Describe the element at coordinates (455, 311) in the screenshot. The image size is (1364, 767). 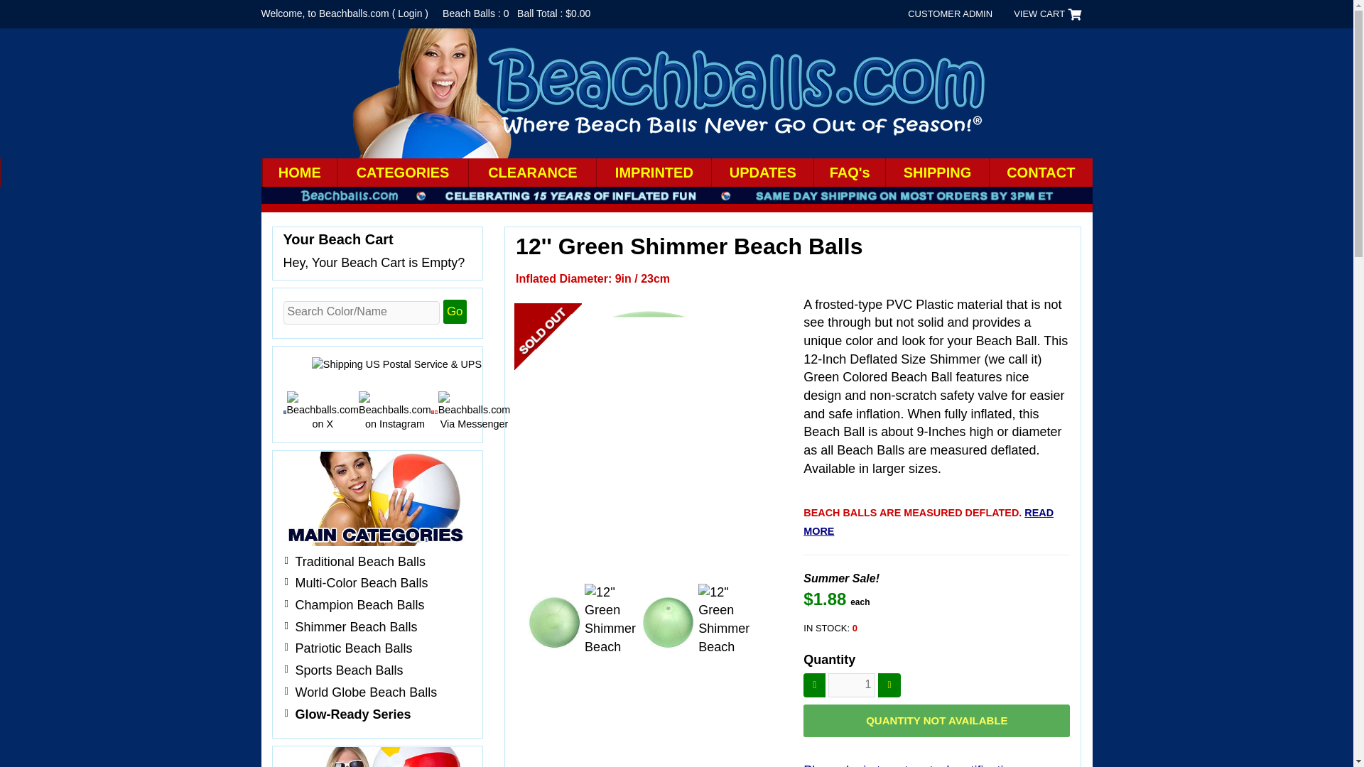
I see `Go` at that location.